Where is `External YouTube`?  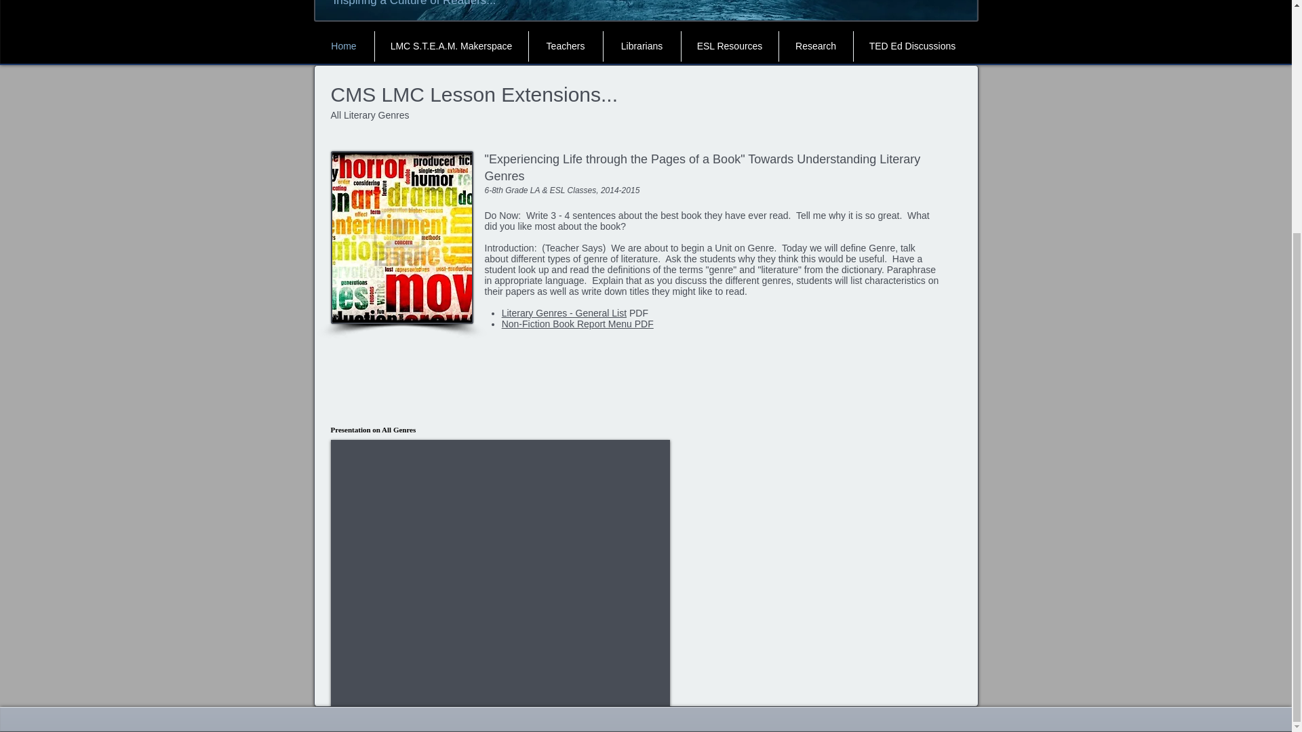
External YouTube is located at coordinates (500, 573).